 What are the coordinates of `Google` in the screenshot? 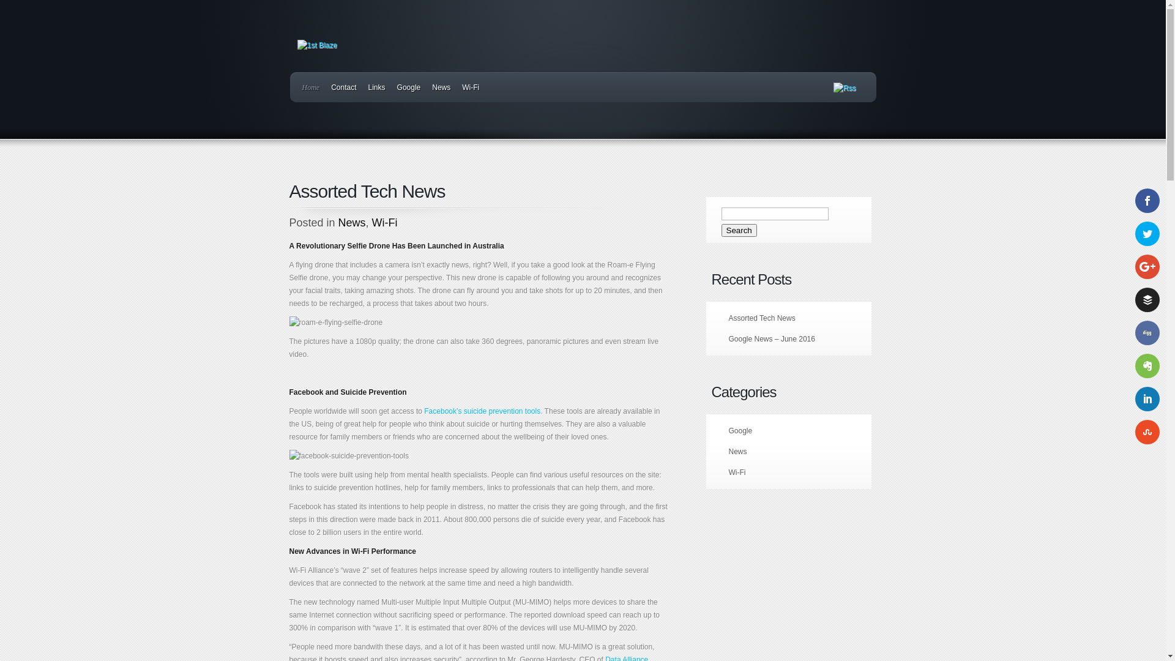 It's located at (409, 88).